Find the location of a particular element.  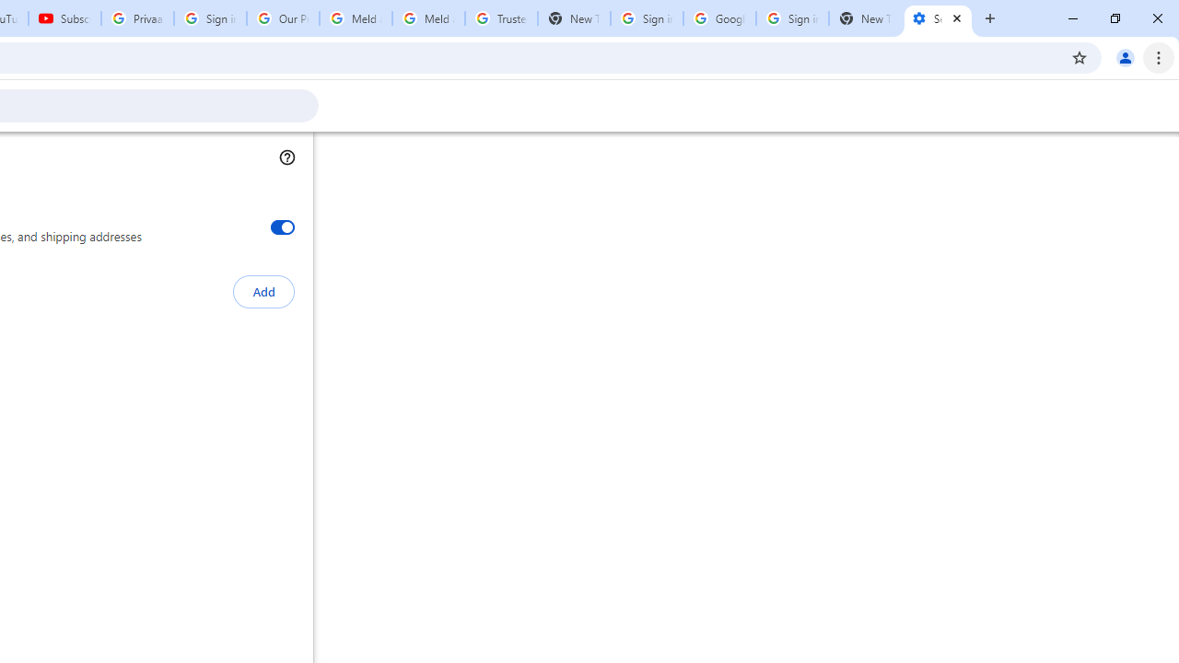

Sign in - Google Accounts is located at coordinates (792, 18).